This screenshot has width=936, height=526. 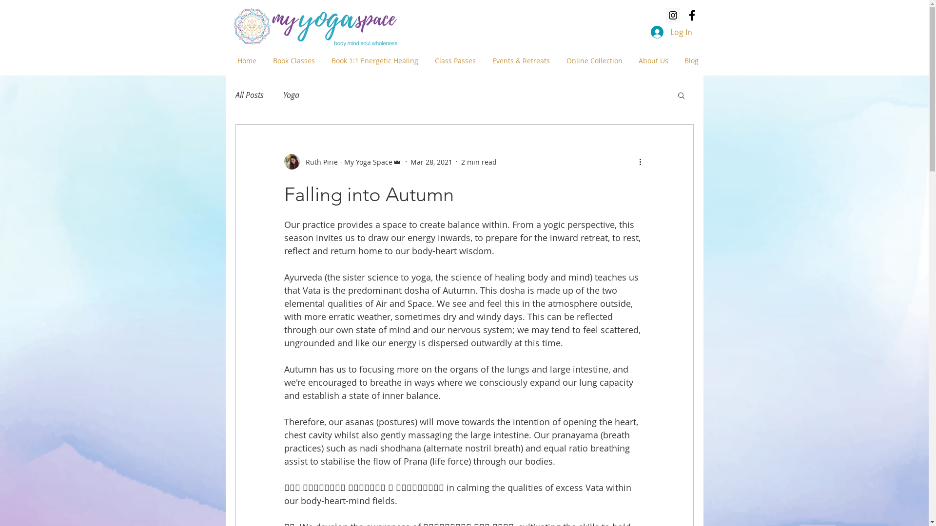 I want to click on Yoga, so click(x=291, y=95).